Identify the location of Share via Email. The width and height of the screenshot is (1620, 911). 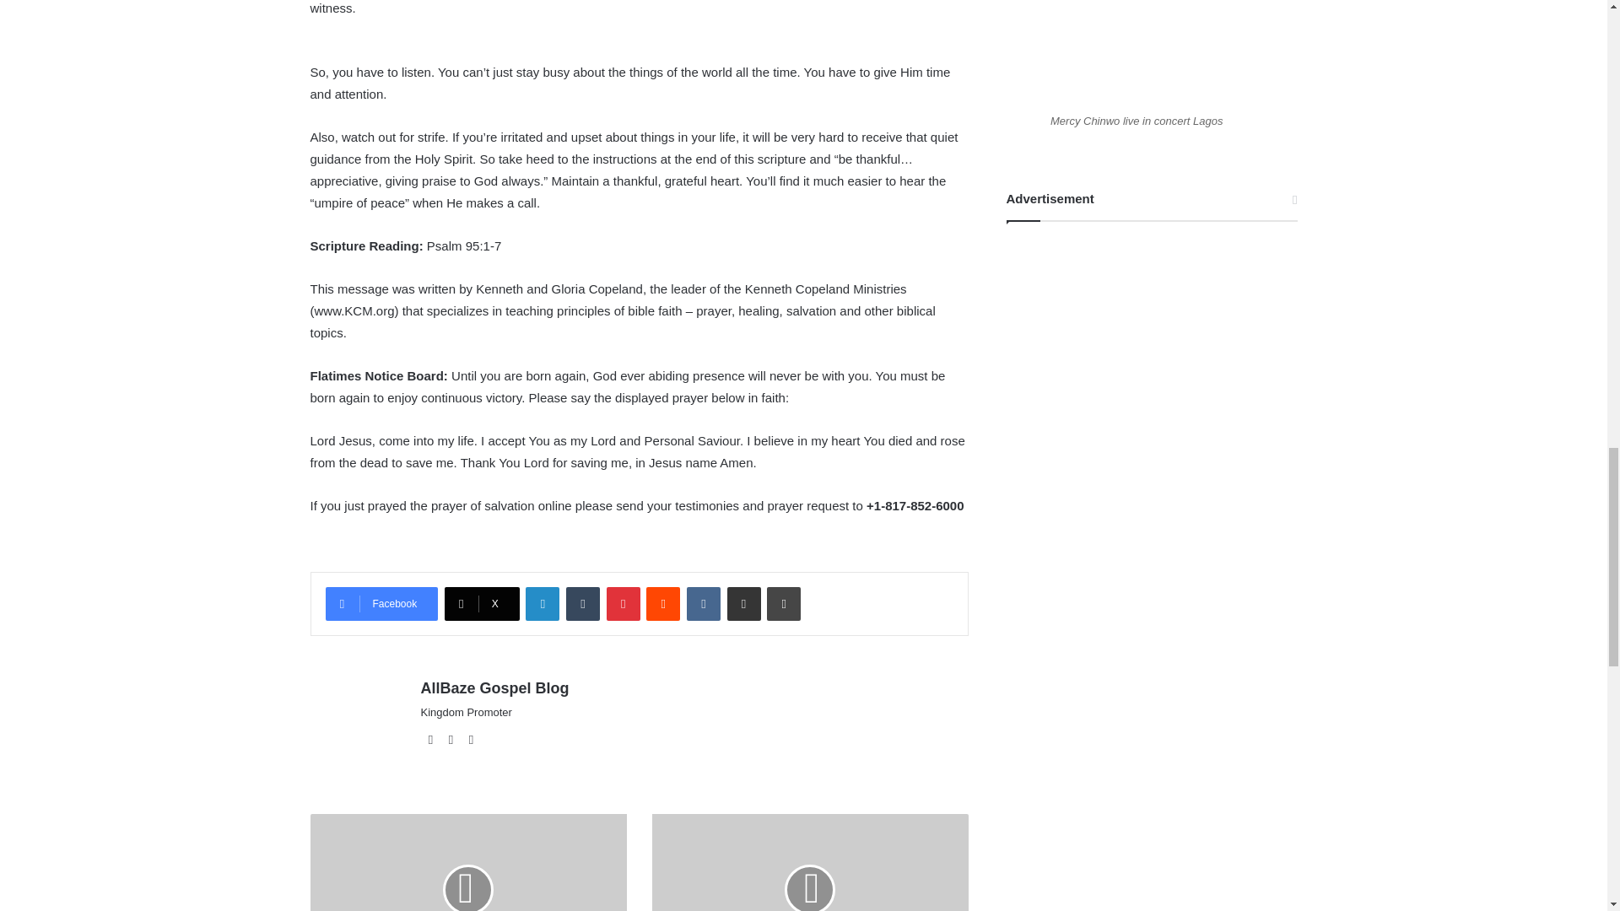
(744, 603).